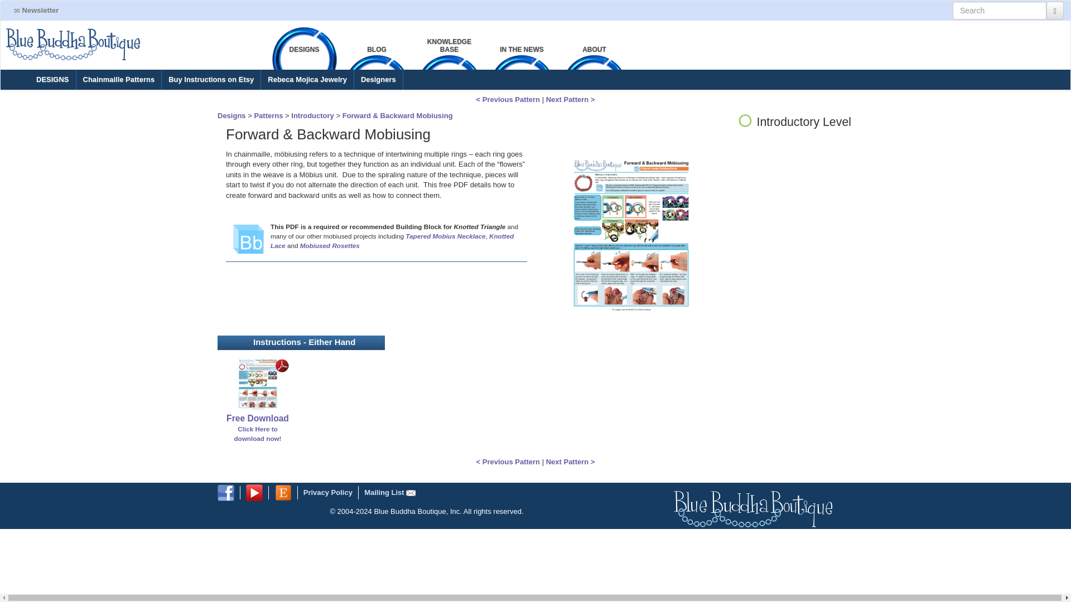 This screenshot has width=1071, height=602. Describe the element at coordinates (330, 245) in the screenshot. I see `Mobiused Rosettes` at that location.